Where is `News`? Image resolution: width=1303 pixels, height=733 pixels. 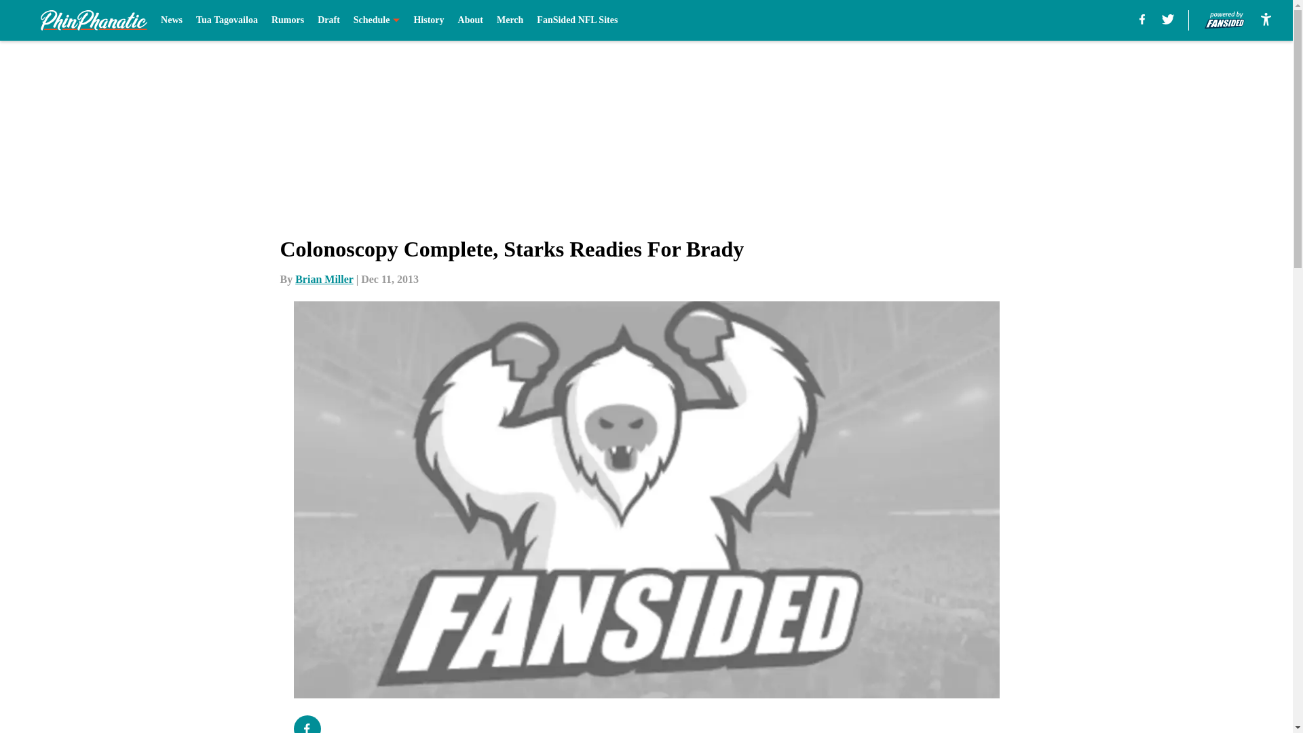 News is located at coordinates (171, 20).